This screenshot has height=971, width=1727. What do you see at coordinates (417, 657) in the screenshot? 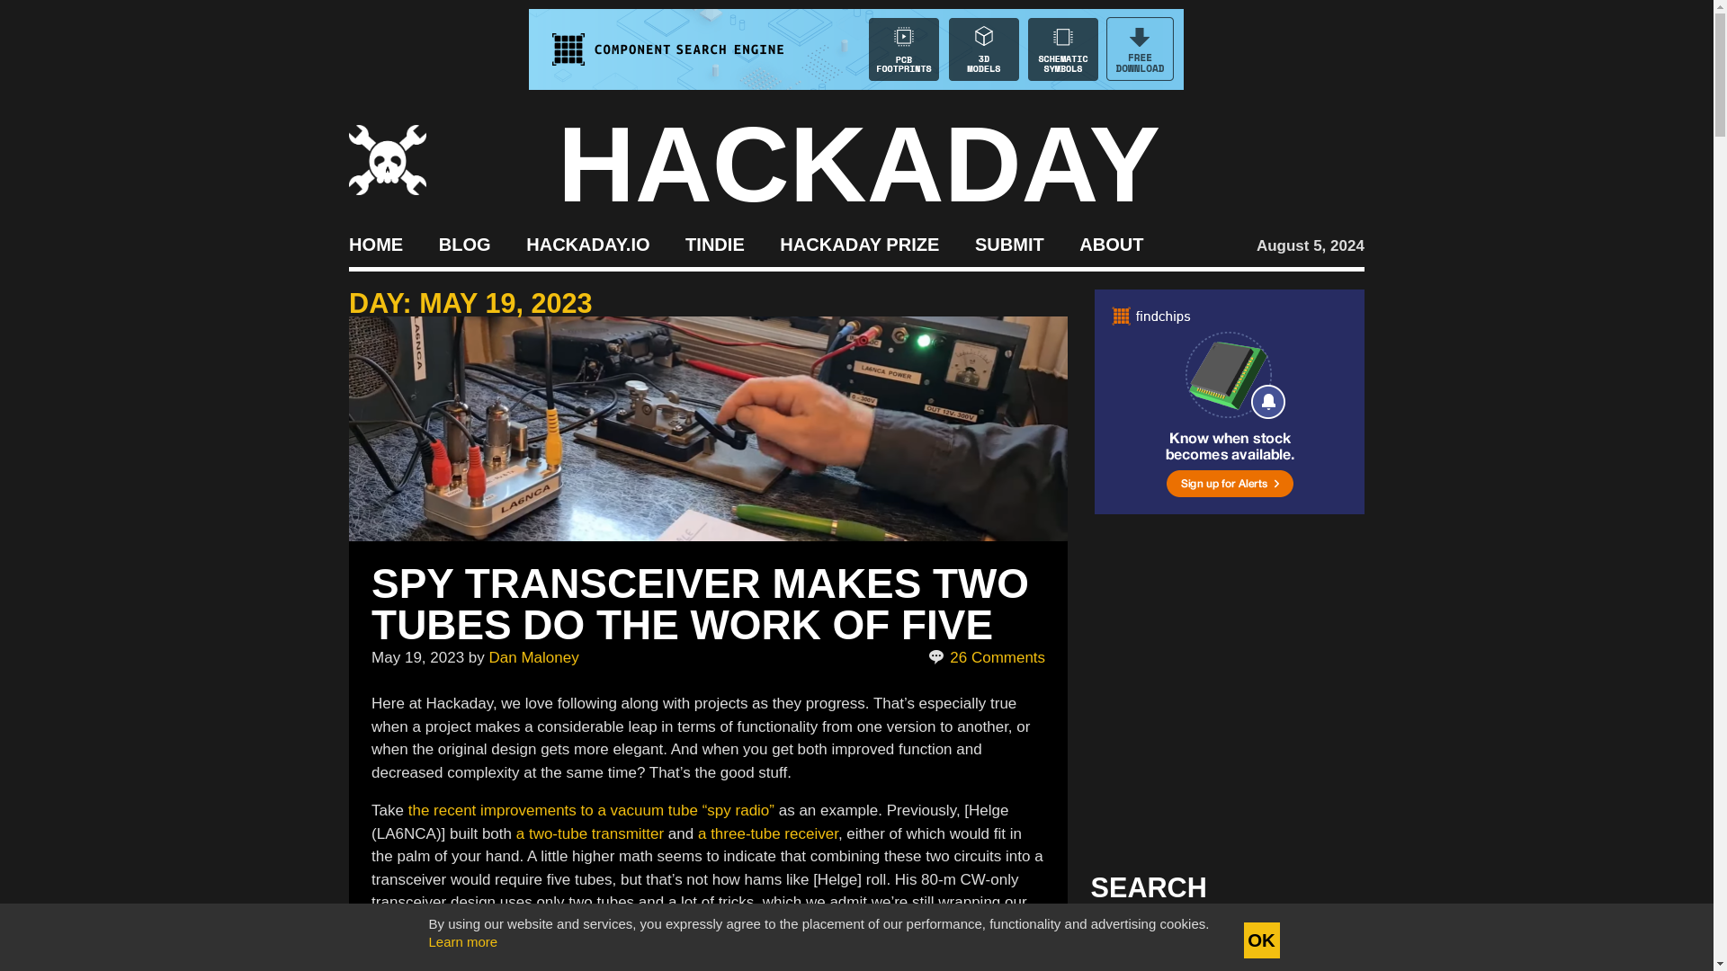
I see `May 19, 2023` at bounding box center [417, 657].